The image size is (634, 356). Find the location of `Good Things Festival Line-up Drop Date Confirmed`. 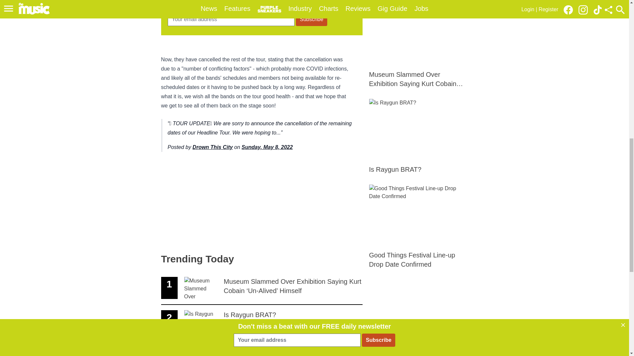

Good Things Festival Line-up Drop Date Confirmed is located at coordinates (267, 147).